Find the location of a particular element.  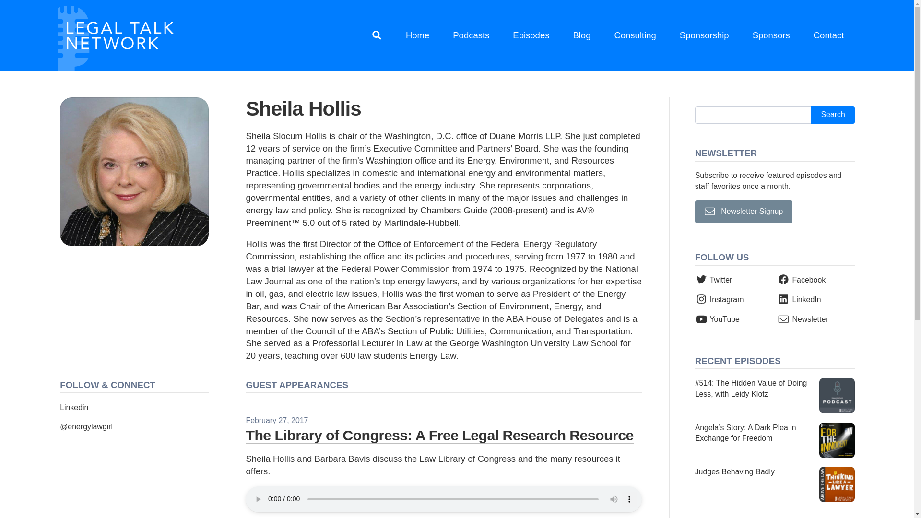

Sponsorship is located at coordinates (704, 35).